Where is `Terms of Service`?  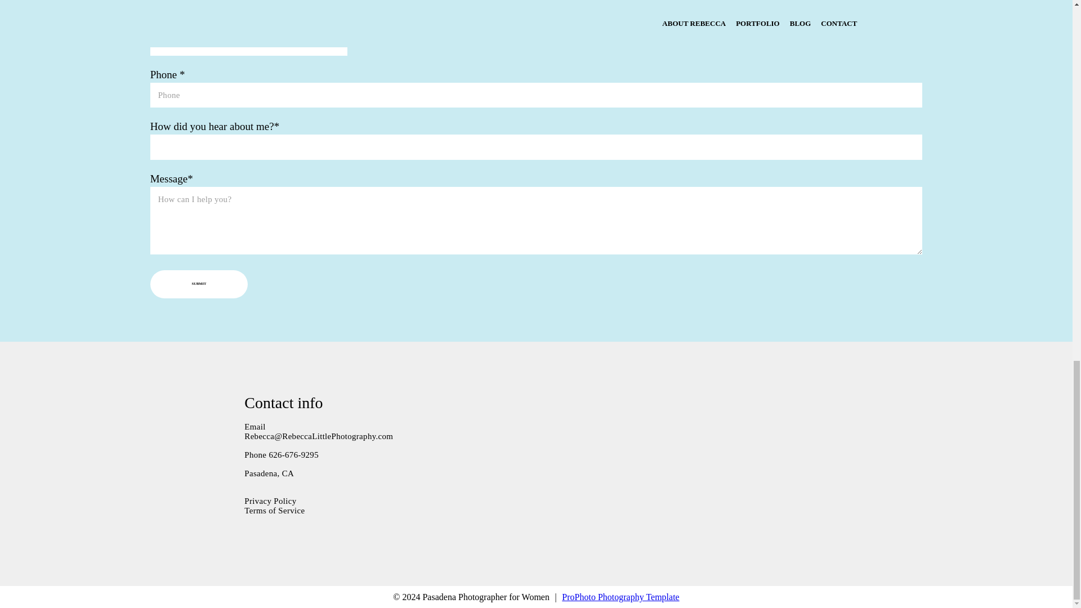
Terms of Service is located at coordinates (274, 510).